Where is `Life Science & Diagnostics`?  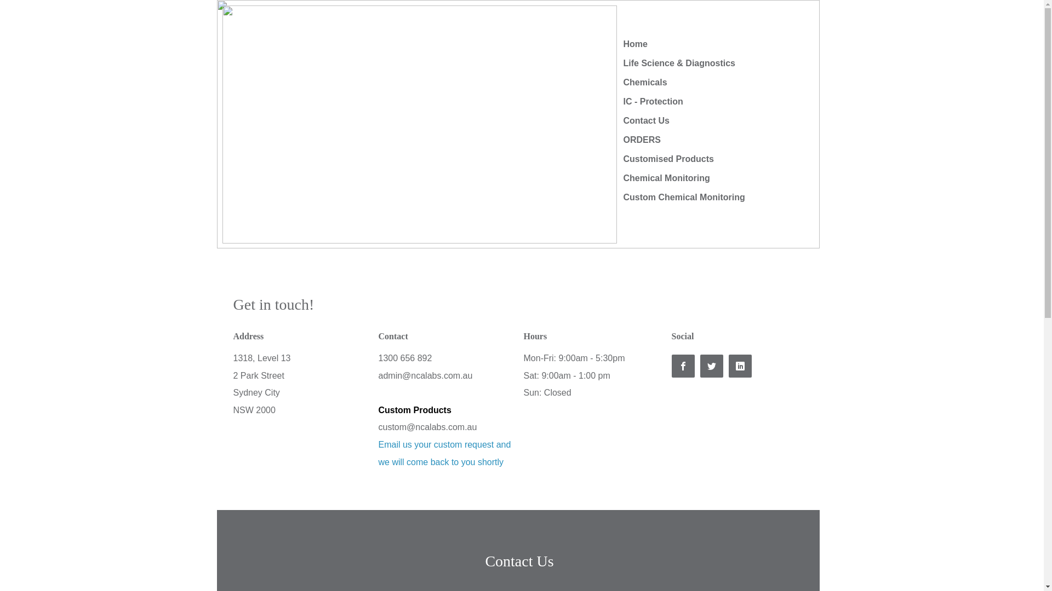 Life Science & Diagnostics is located at coordinates (679, 63).